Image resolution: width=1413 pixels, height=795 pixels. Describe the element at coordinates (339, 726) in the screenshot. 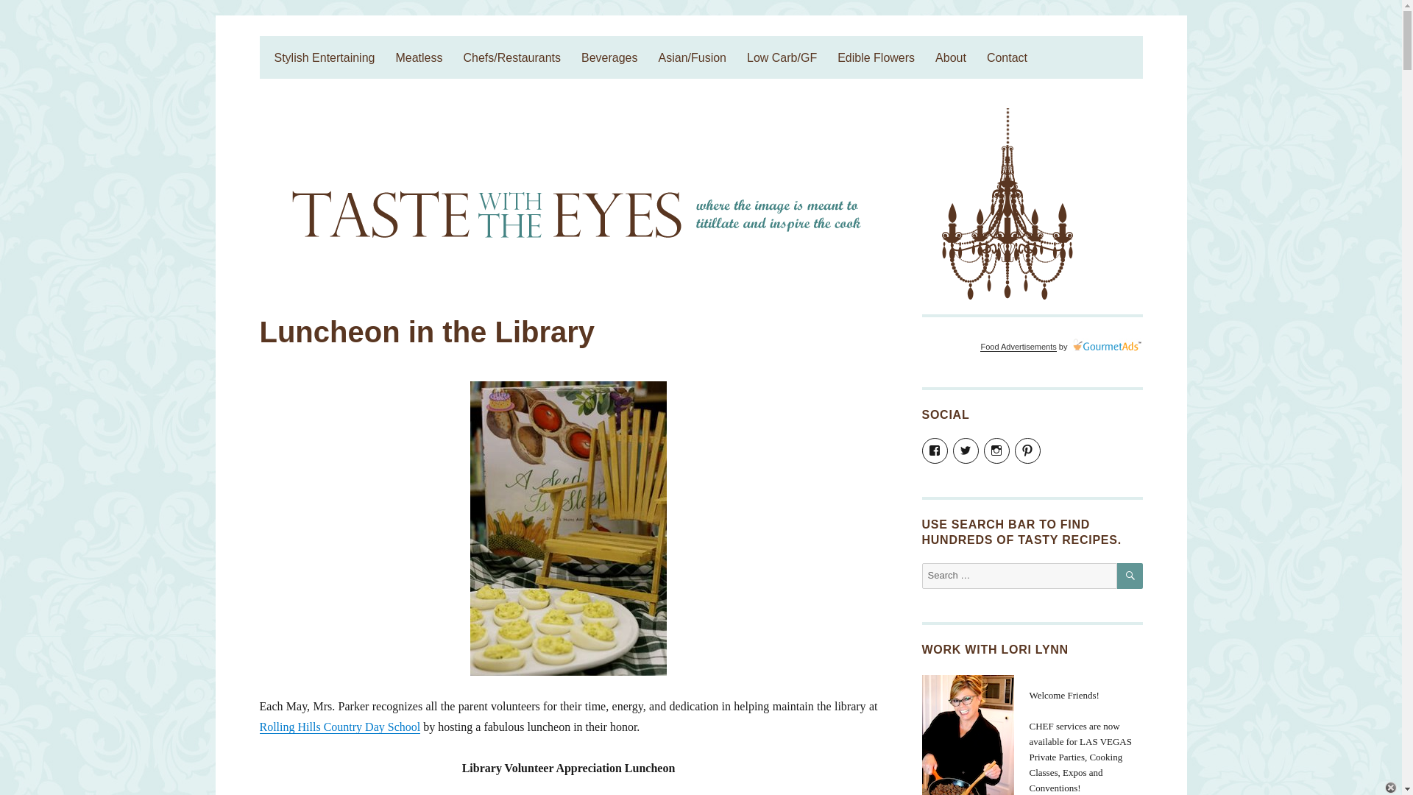

I see `Rolling Hills Country Day School` at that location.